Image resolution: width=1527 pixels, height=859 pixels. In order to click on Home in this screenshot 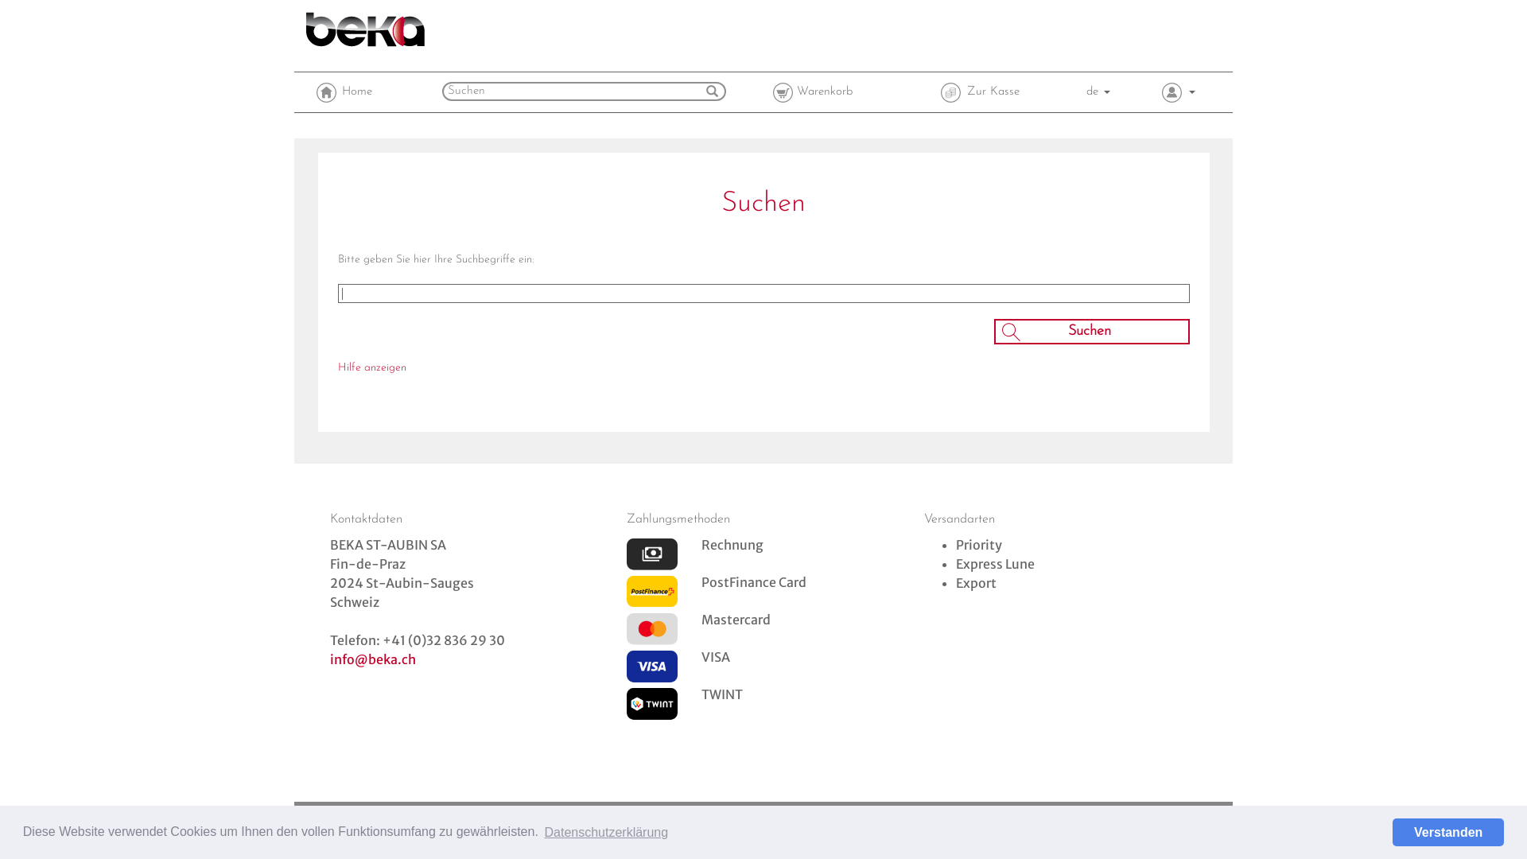, I will do `click(326, 92)`.